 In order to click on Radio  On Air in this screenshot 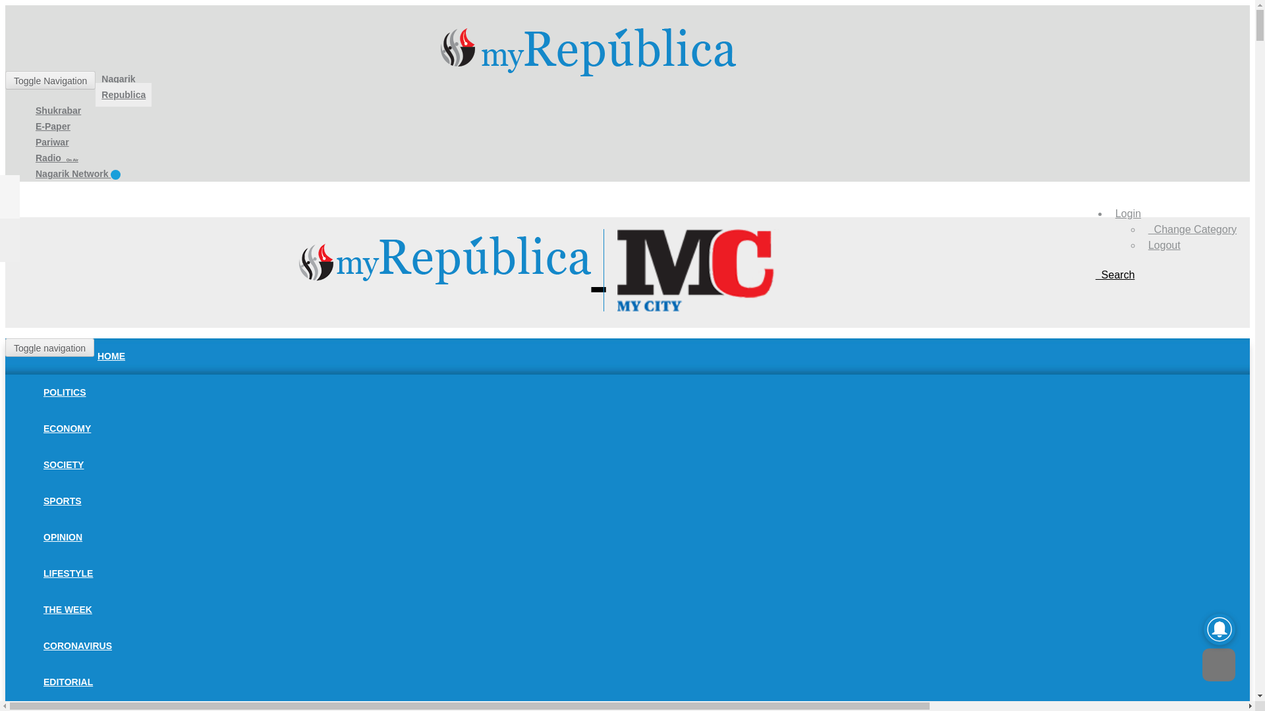, I will do `click(57, 158)`.